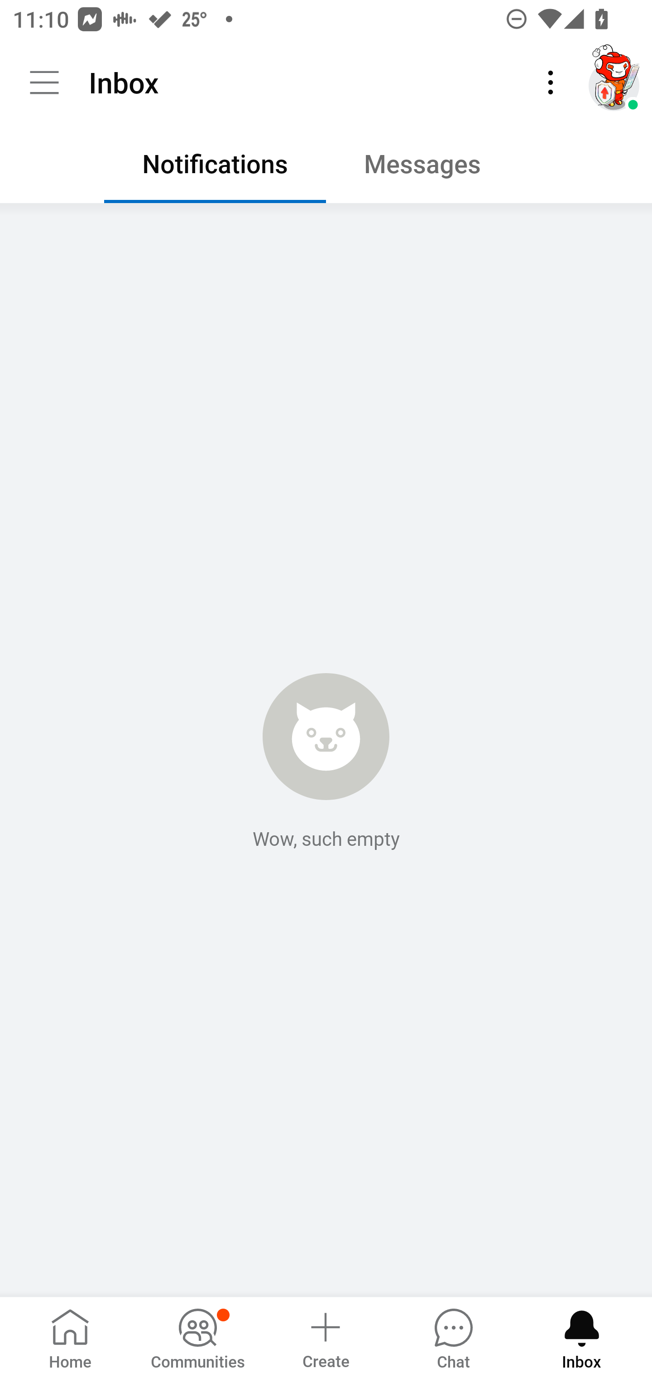 The width and height of the screenshot is (652, 1378). Describe the element at coordinates (436, 168) in the screenshot. I see `Messages` at that location.